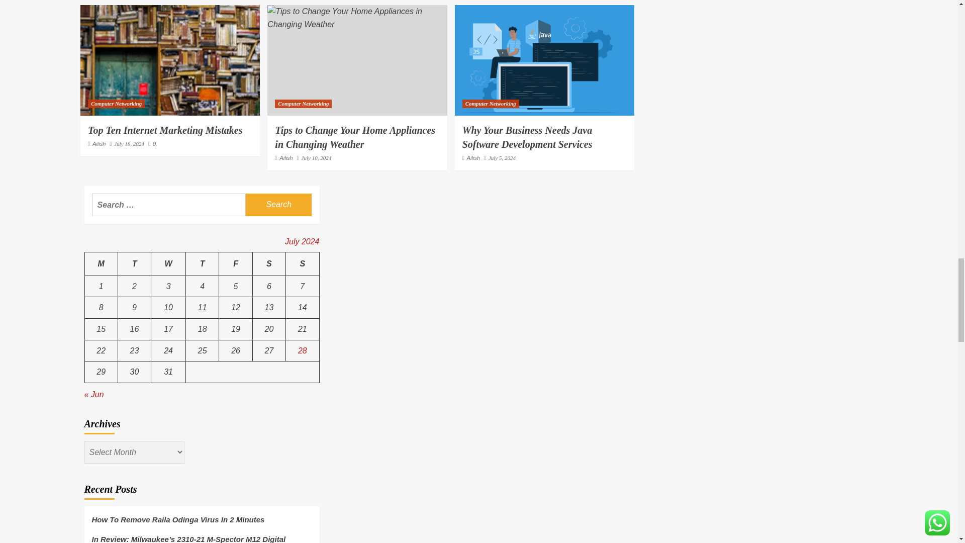  I want to click on Search, so click(278, 204).